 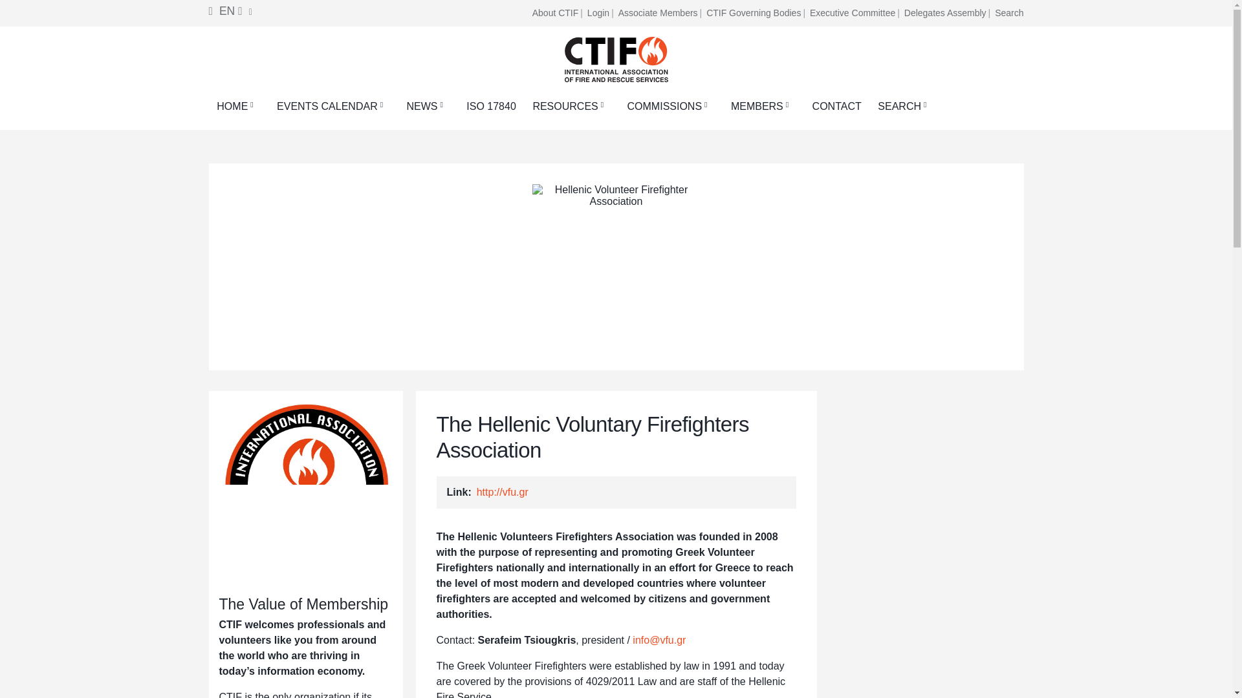 I want to click on Executive Committee, so click(x=855, y=13).